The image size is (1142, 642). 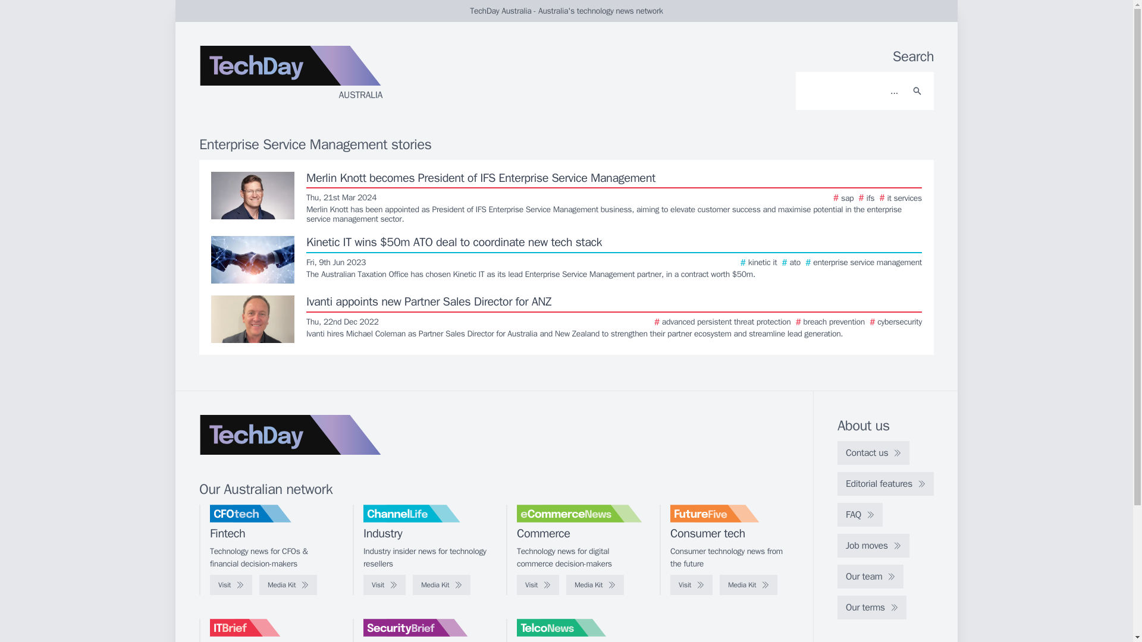 What do you see at coordinates (231, 585) in the screenshot?
I see `Visit` at bounding box center [231, 585].